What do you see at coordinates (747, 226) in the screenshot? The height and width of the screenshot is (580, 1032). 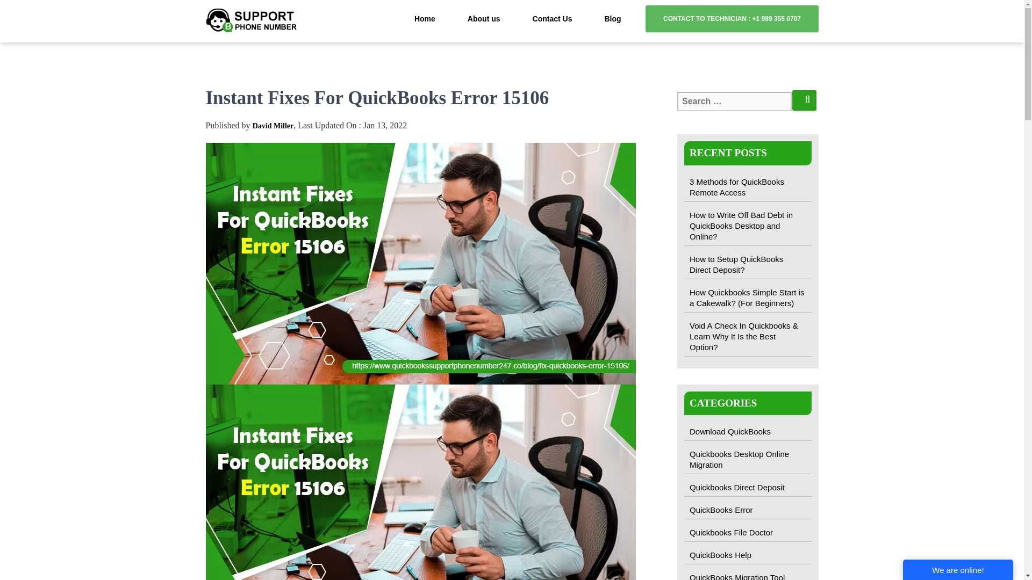 I see `How to Write Off Bad Debt in QuickBooks Desktop and Online?` at bounding box center [747, 226].